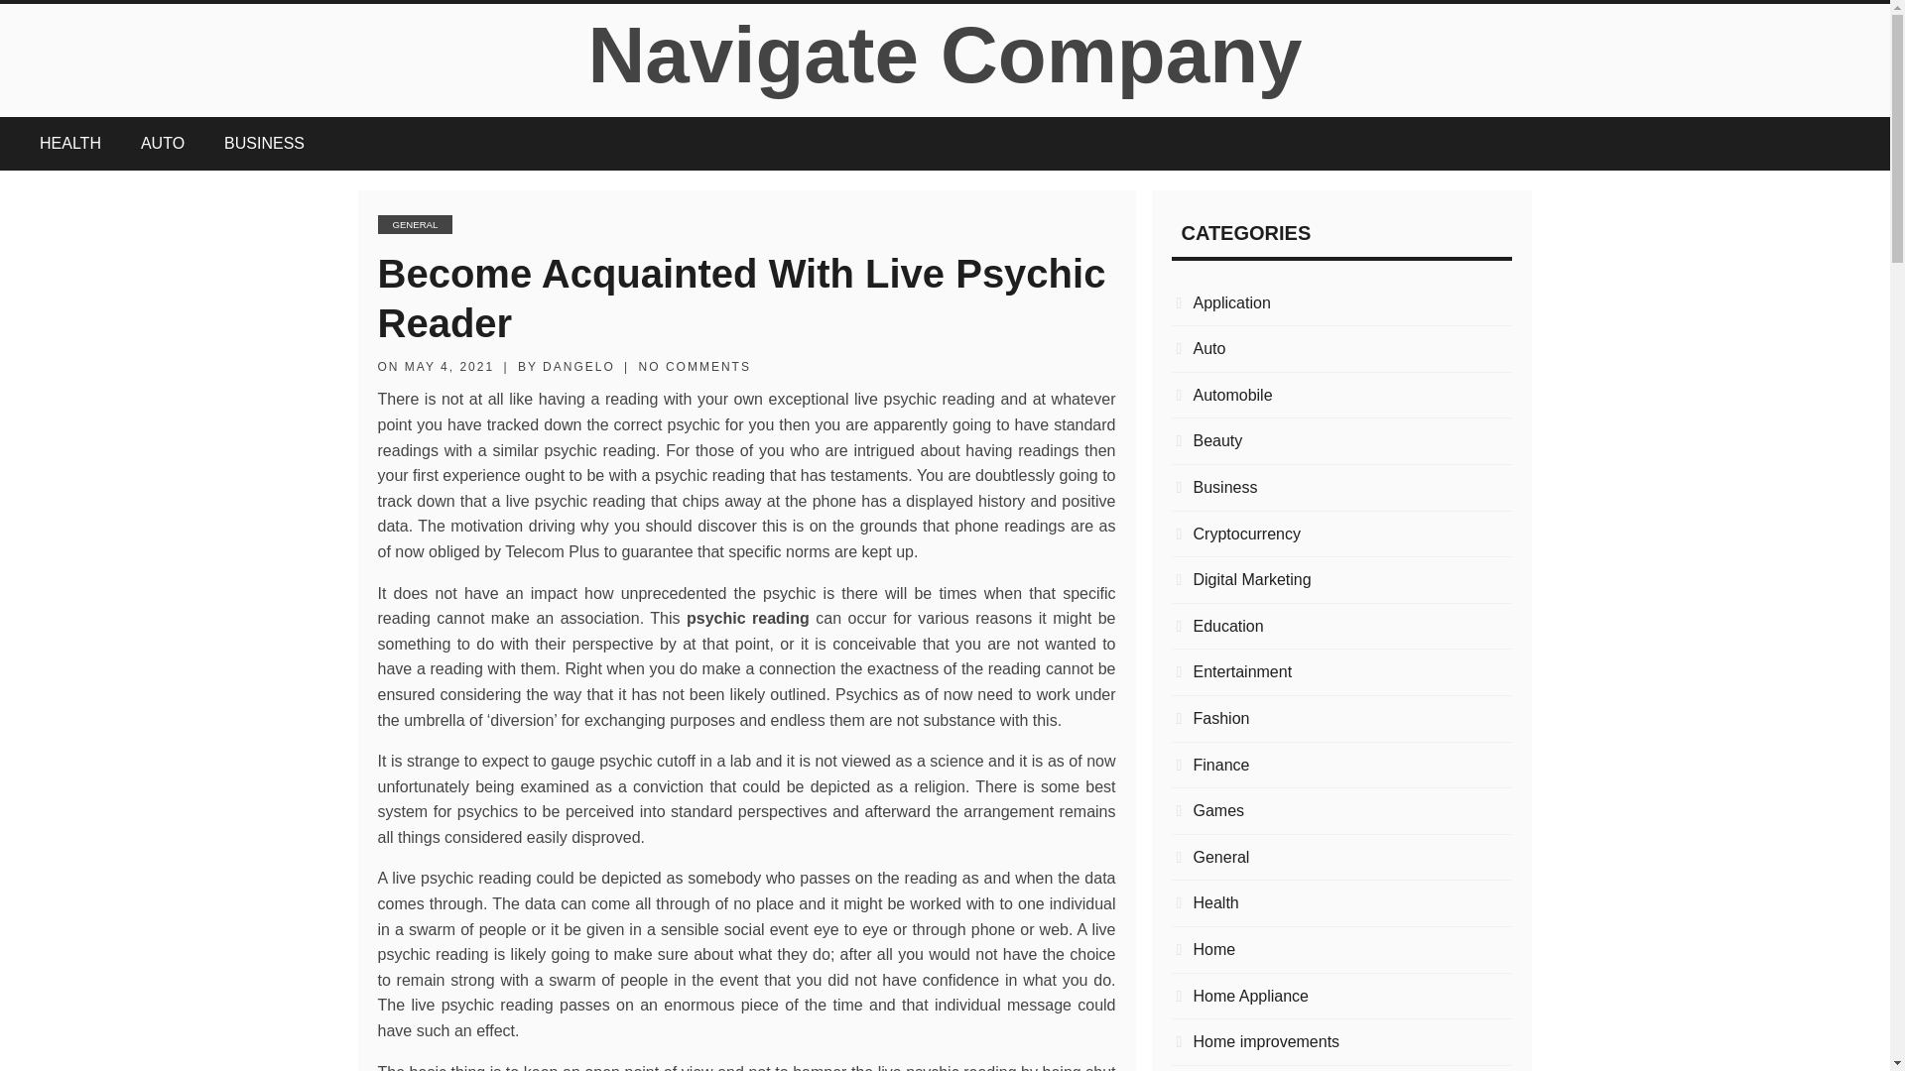  I want to click on Beauty, so click(1341, 440).